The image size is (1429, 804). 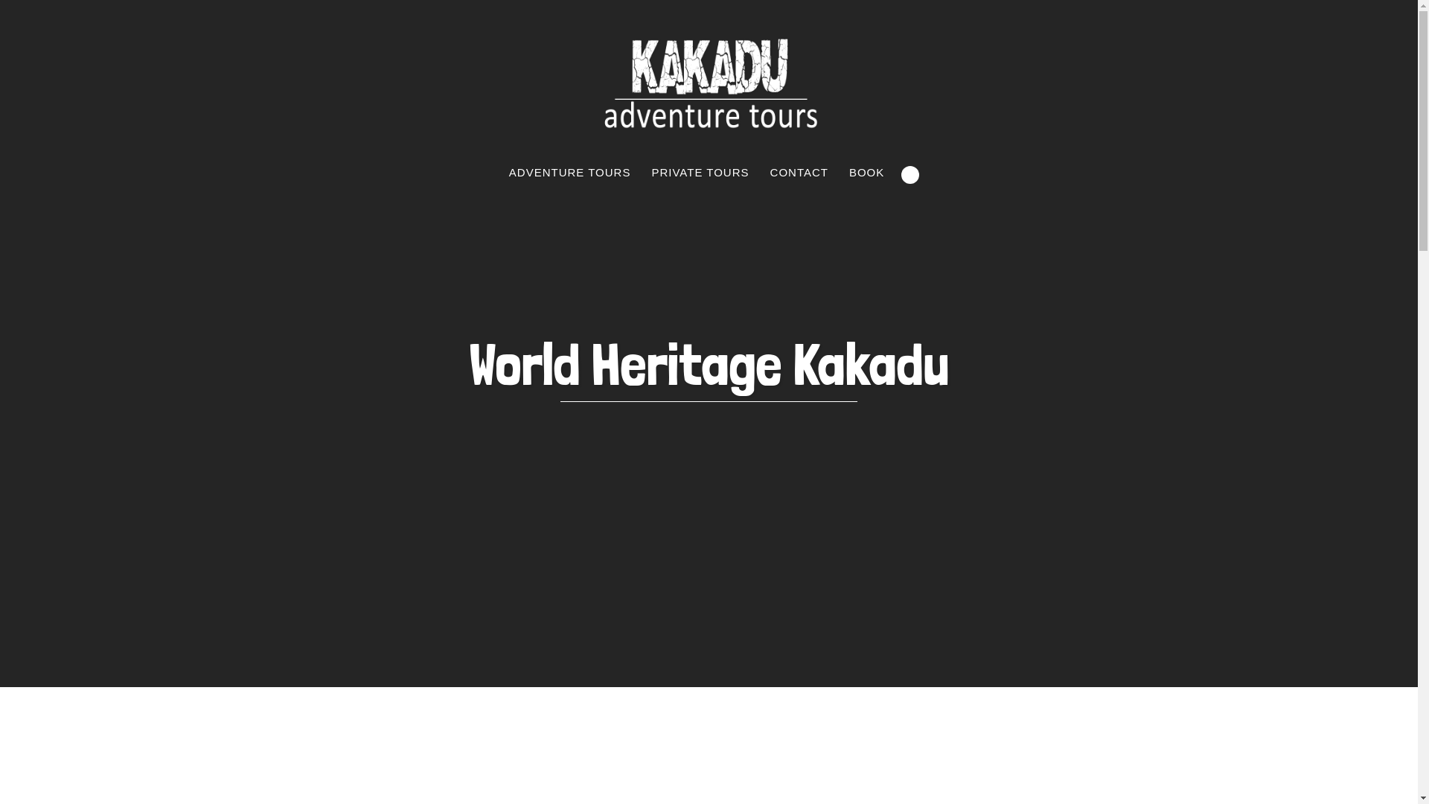 What do you see at coordinates (910, 175) in the screenshot?
I see `Search` at bounding box center [910, 175].